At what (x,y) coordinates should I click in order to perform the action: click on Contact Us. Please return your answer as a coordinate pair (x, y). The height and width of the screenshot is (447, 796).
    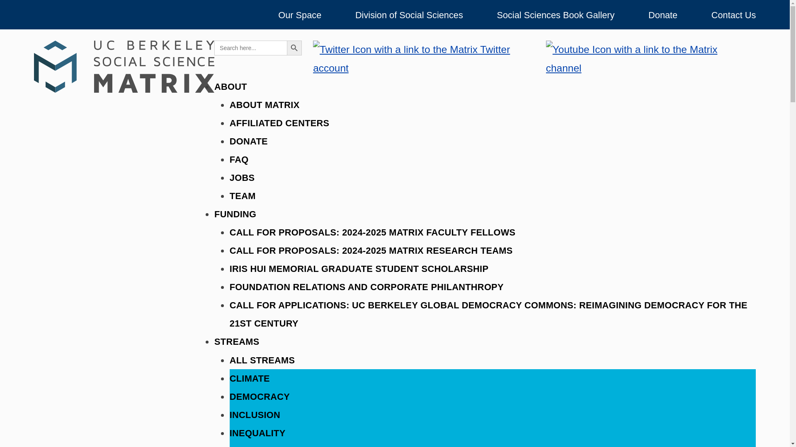
    Looking at the image, I should click on (734, 15).